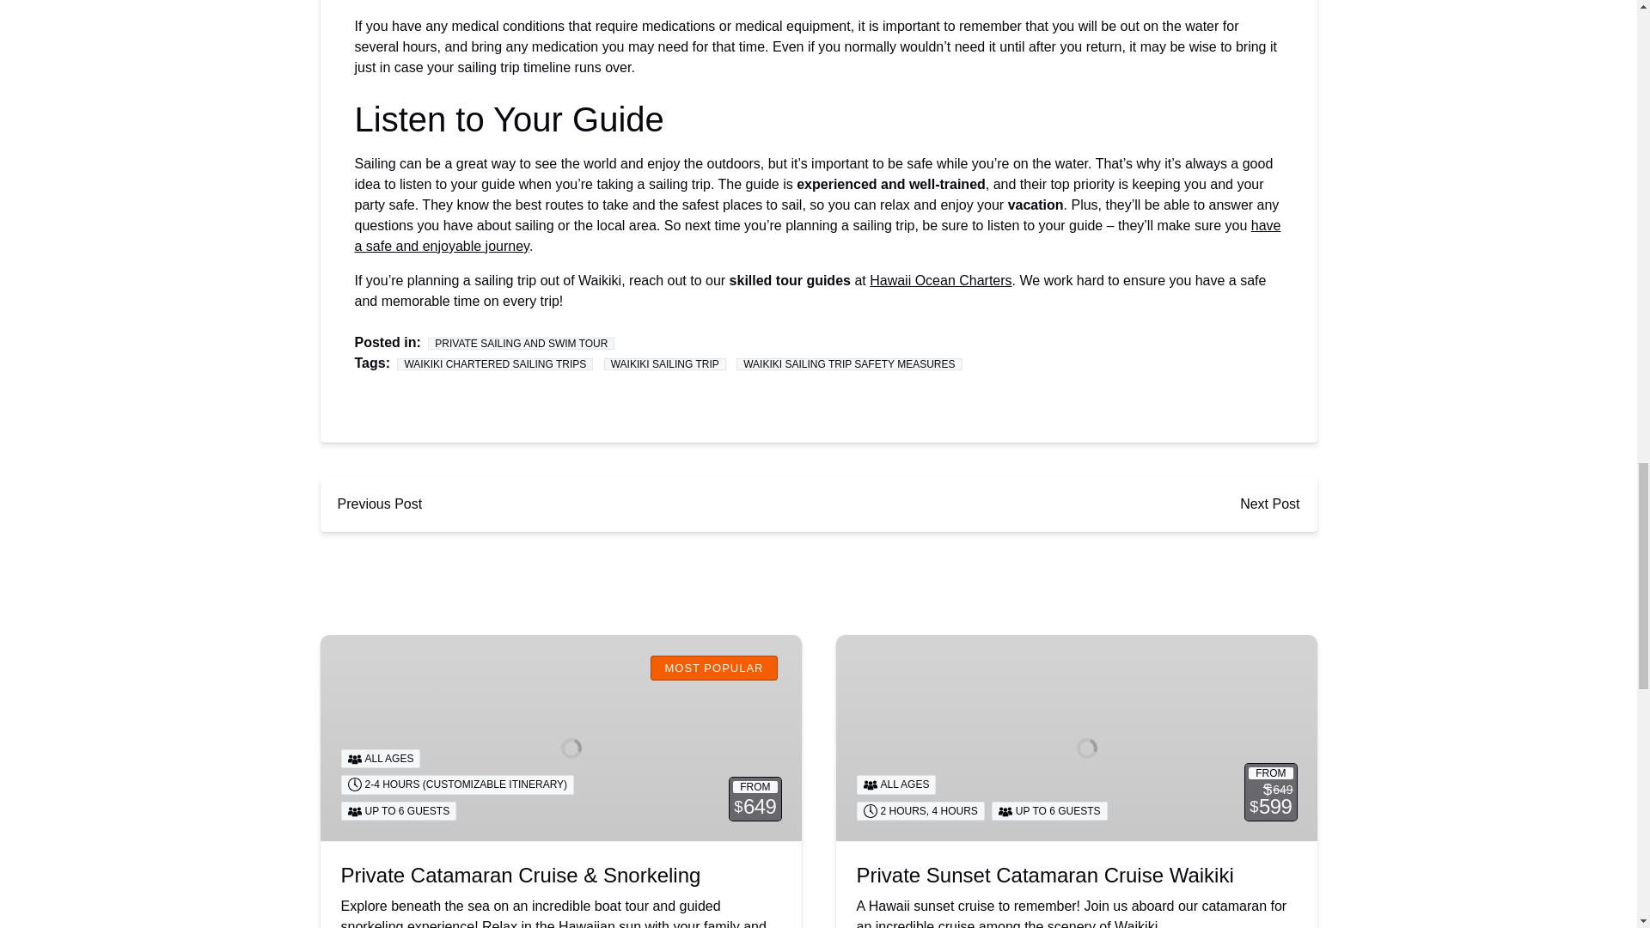  I want to click on Previous Post, so click(379, 504).